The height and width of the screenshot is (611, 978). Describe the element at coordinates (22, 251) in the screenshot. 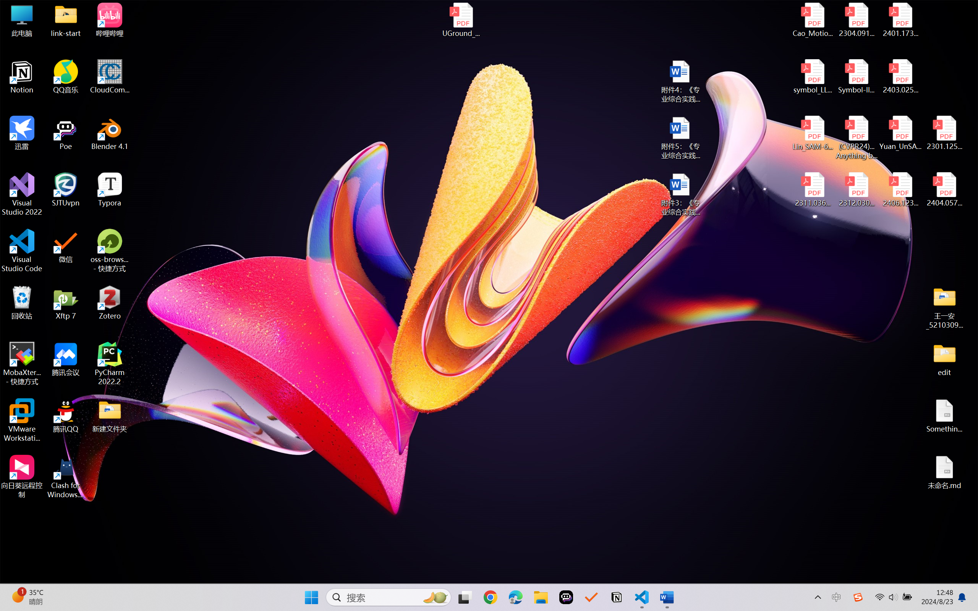

I see `Visual Studio Code` at that location.